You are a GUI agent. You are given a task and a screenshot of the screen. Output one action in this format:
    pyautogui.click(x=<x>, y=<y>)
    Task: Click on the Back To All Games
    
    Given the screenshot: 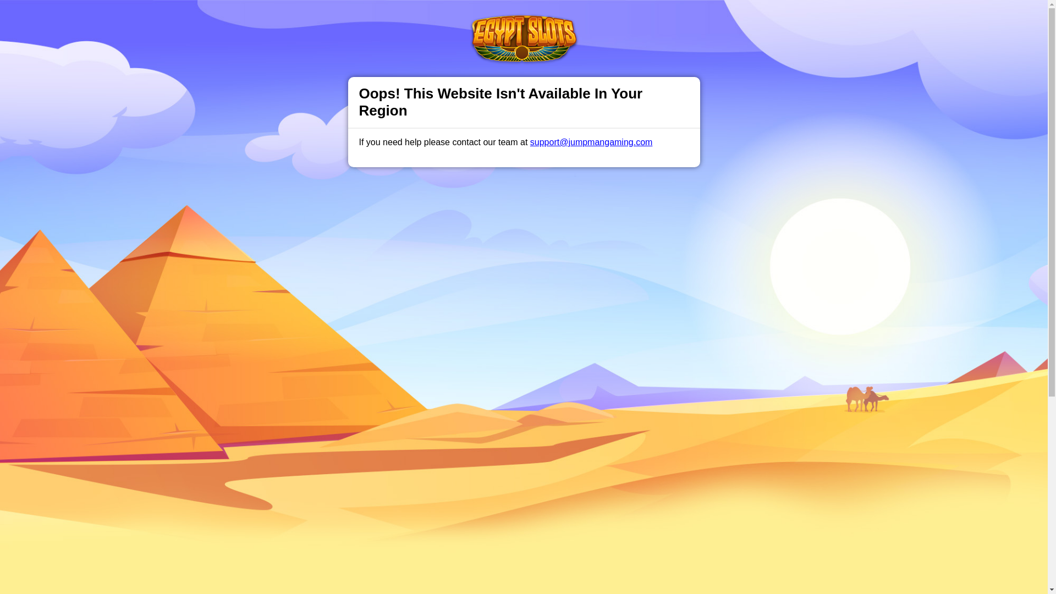 What is the action you would take?
    pyautogui.click(x=524, y=575)
    